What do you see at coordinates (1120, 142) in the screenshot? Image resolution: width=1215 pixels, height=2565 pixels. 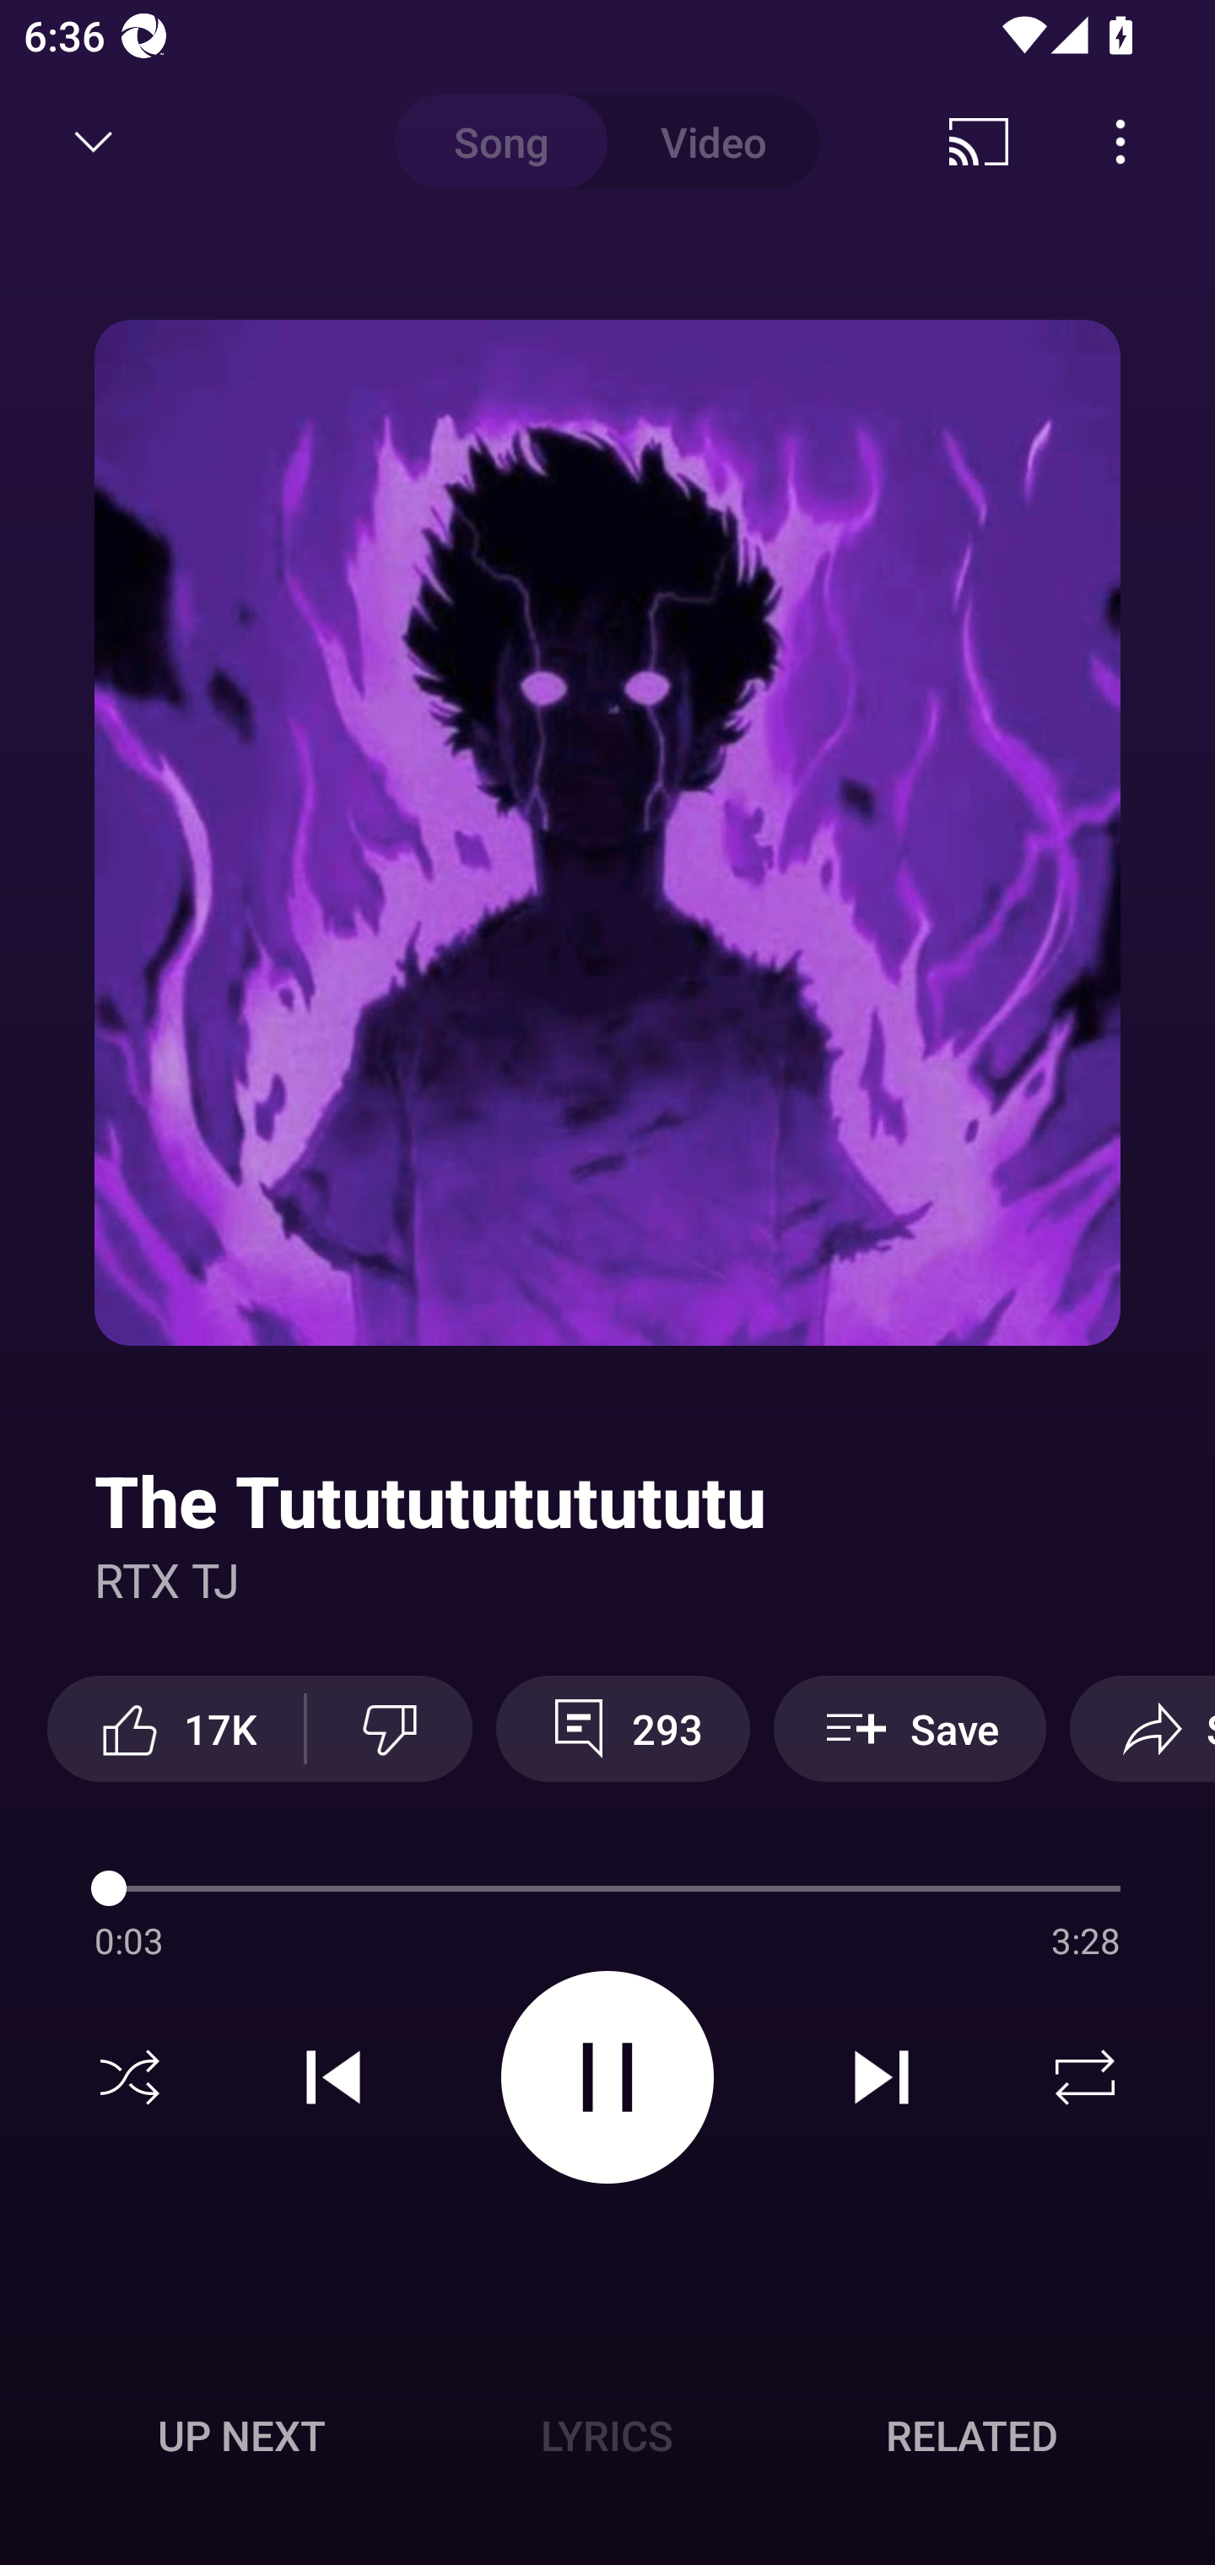 I see `Menu` at bounding box center [1120, 142].